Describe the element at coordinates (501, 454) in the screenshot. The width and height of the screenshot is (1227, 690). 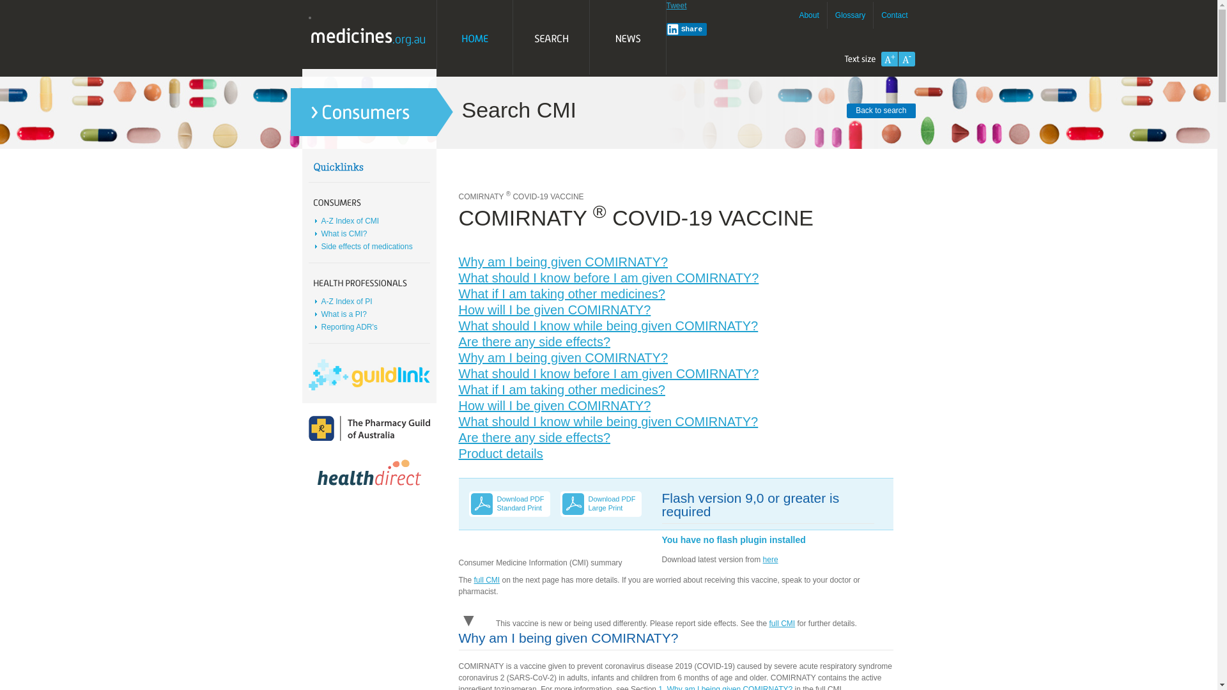
I see `Product details` at that location.